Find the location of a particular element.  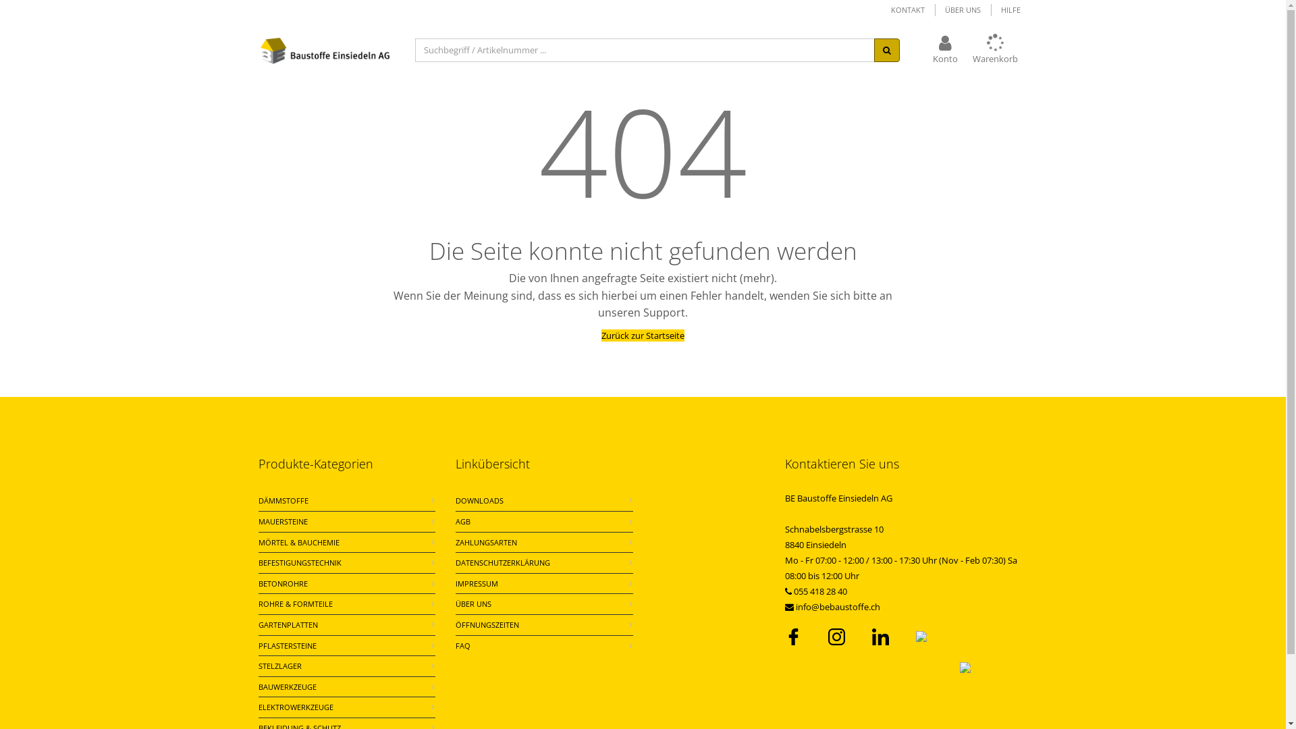

Warenkorb is located at coordinates (995, 50).